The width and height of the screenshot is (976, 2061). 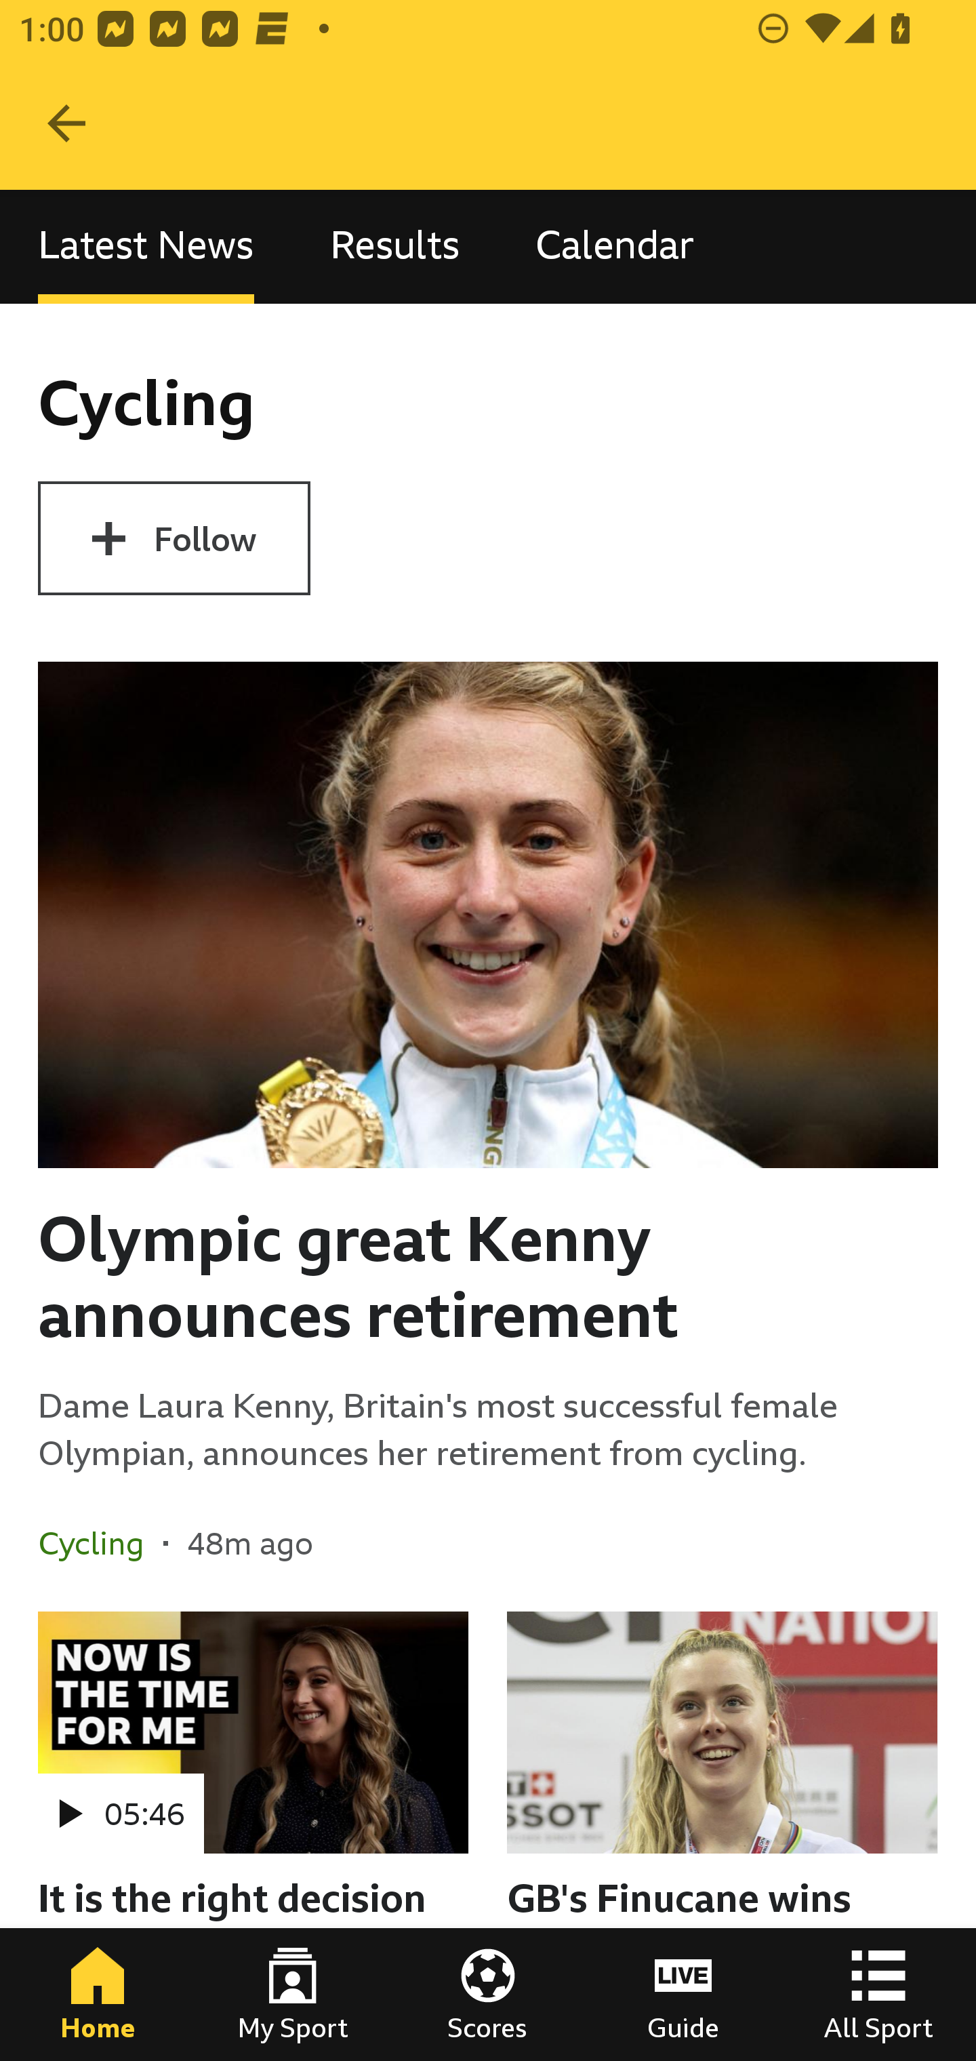 I want to click on Results, so click(x=394, y=245).